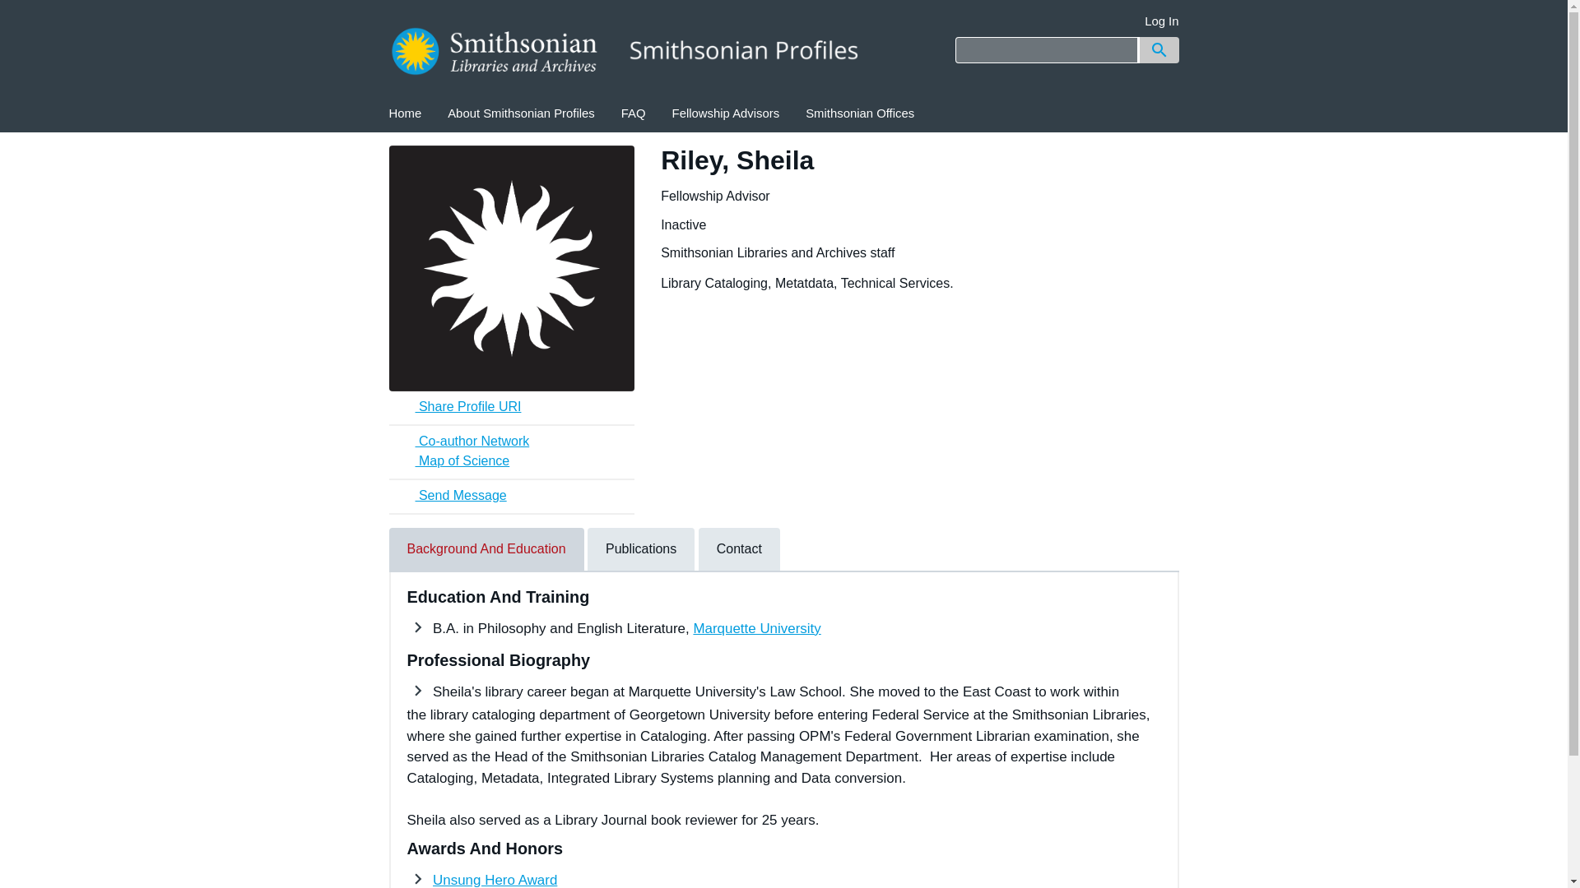  I want to click on award name, so click(495, 880).